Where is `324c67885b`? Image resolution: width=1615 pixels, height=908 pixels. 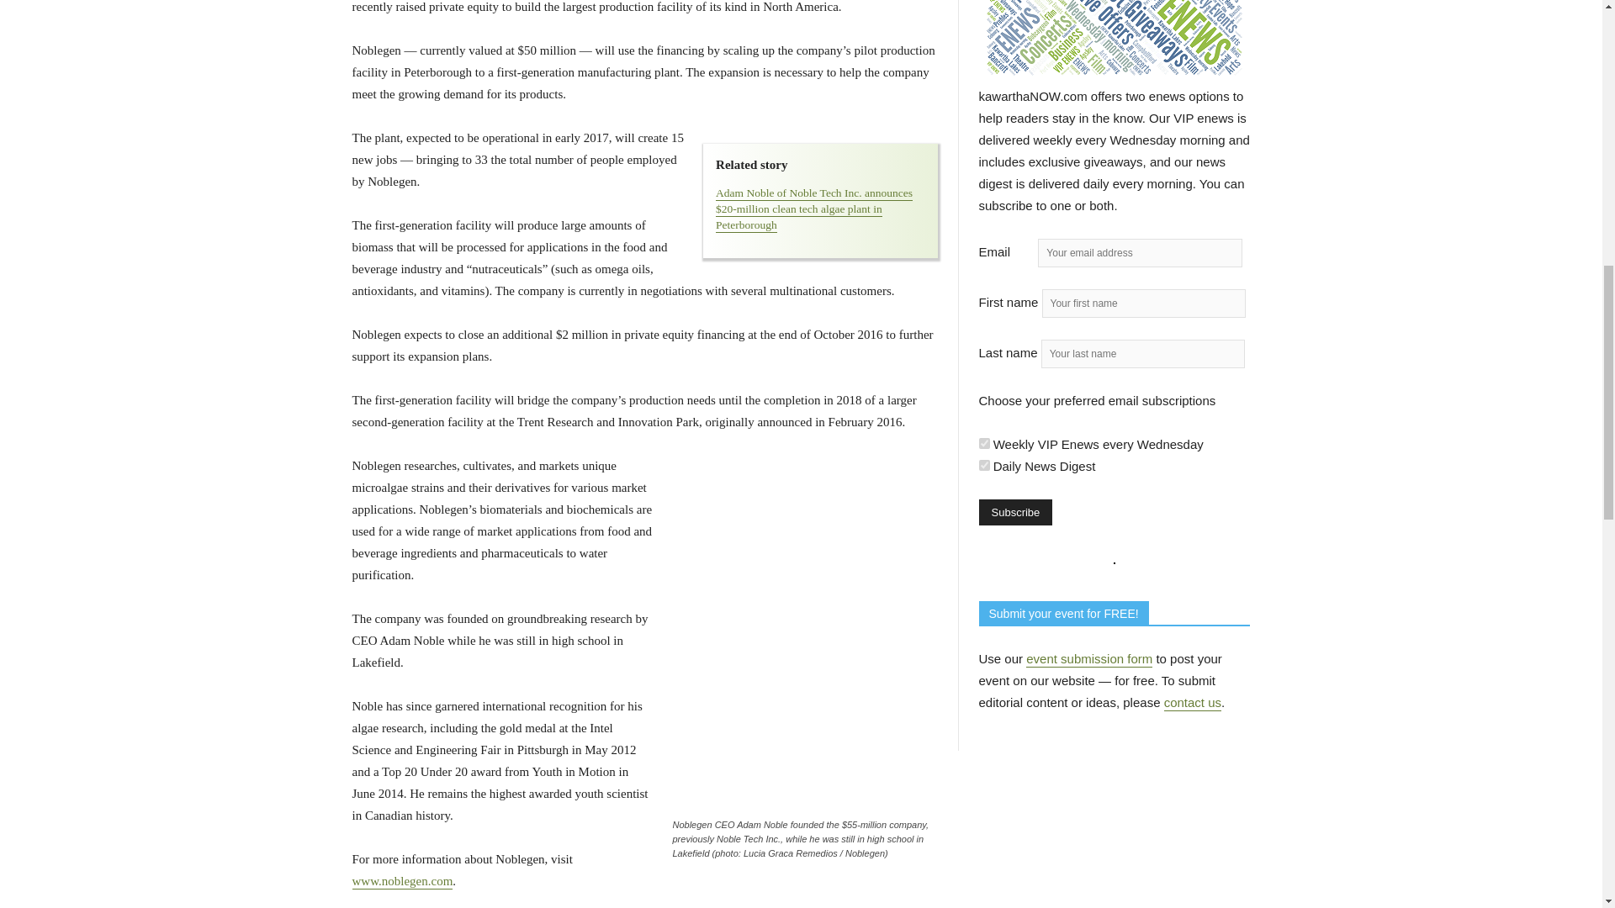 324c67885b is located at coordinates (984, 465).